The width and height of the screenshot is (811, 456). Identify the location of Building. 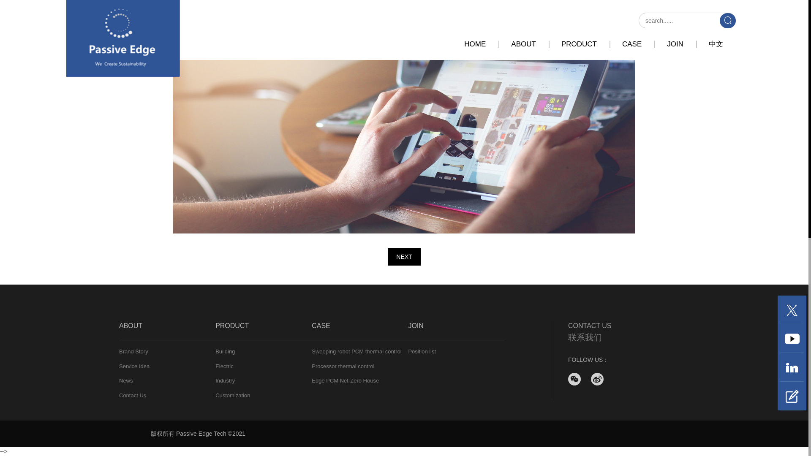
(264, 351).